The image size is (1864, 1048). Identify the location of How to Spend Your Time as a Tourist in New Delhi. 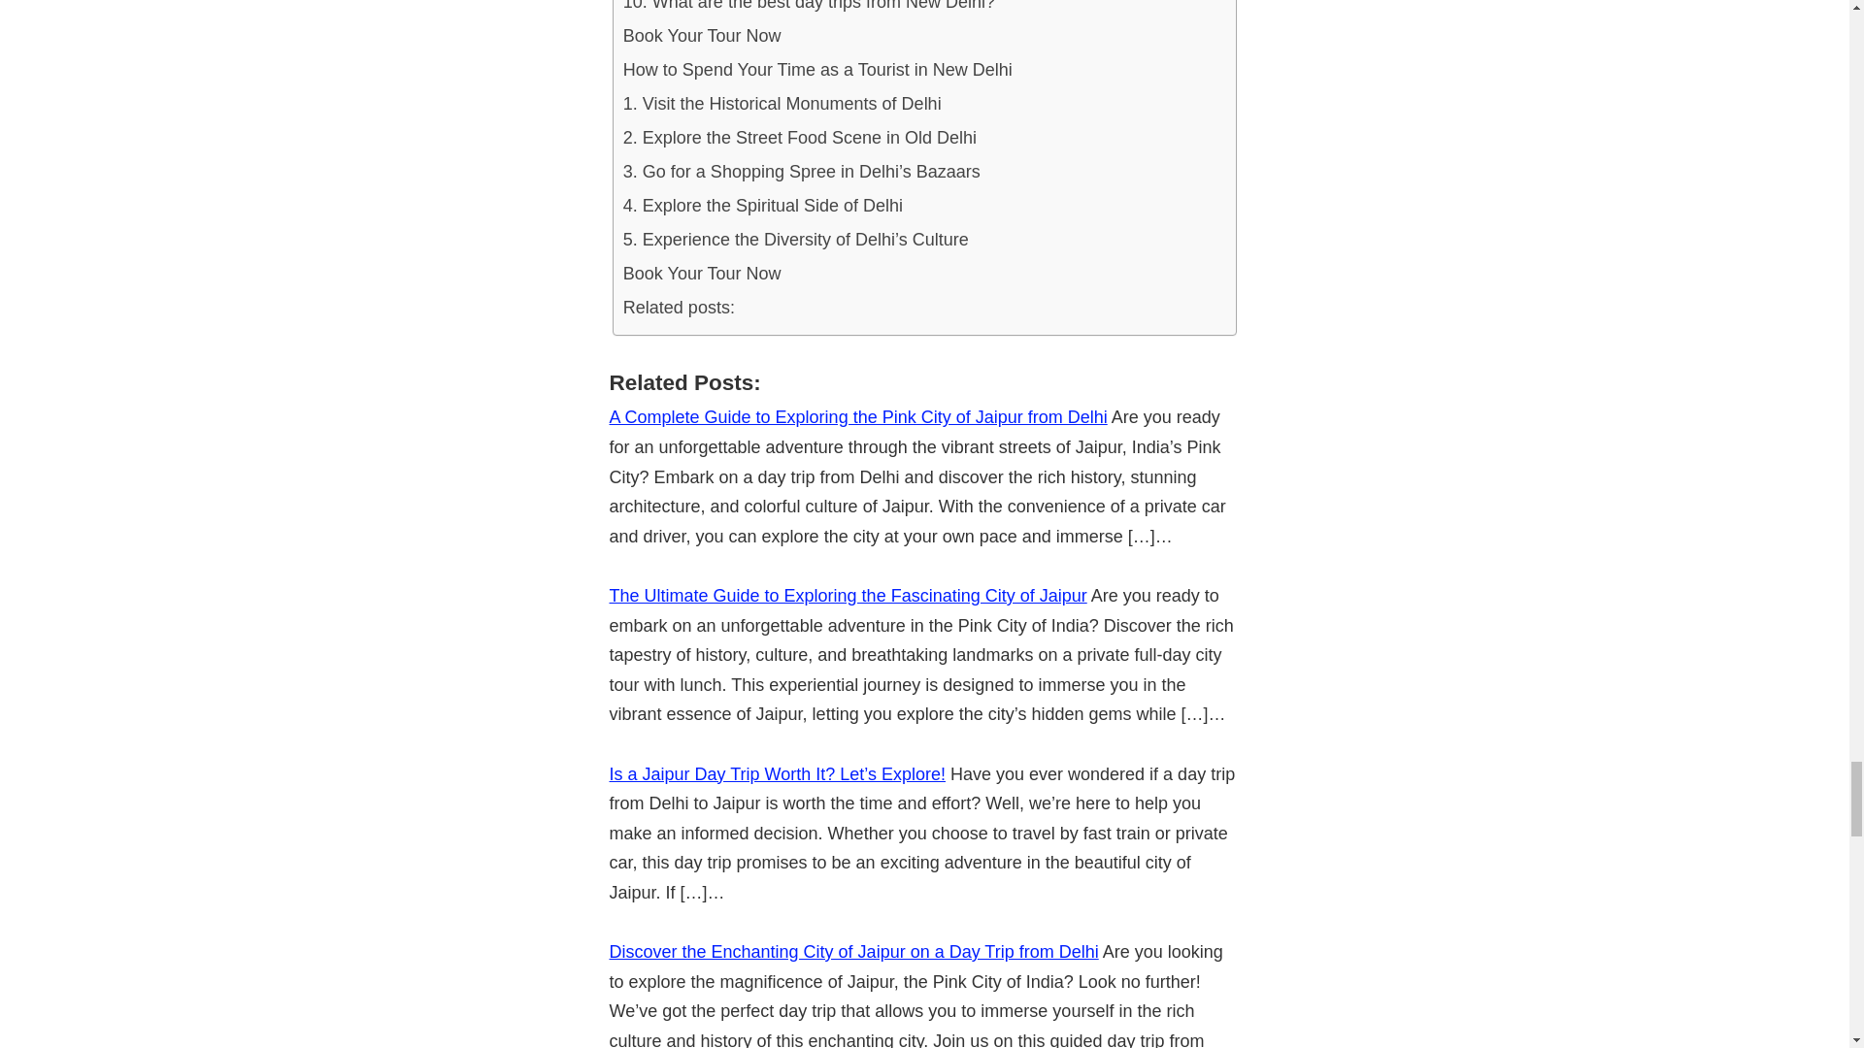
(817, 70).